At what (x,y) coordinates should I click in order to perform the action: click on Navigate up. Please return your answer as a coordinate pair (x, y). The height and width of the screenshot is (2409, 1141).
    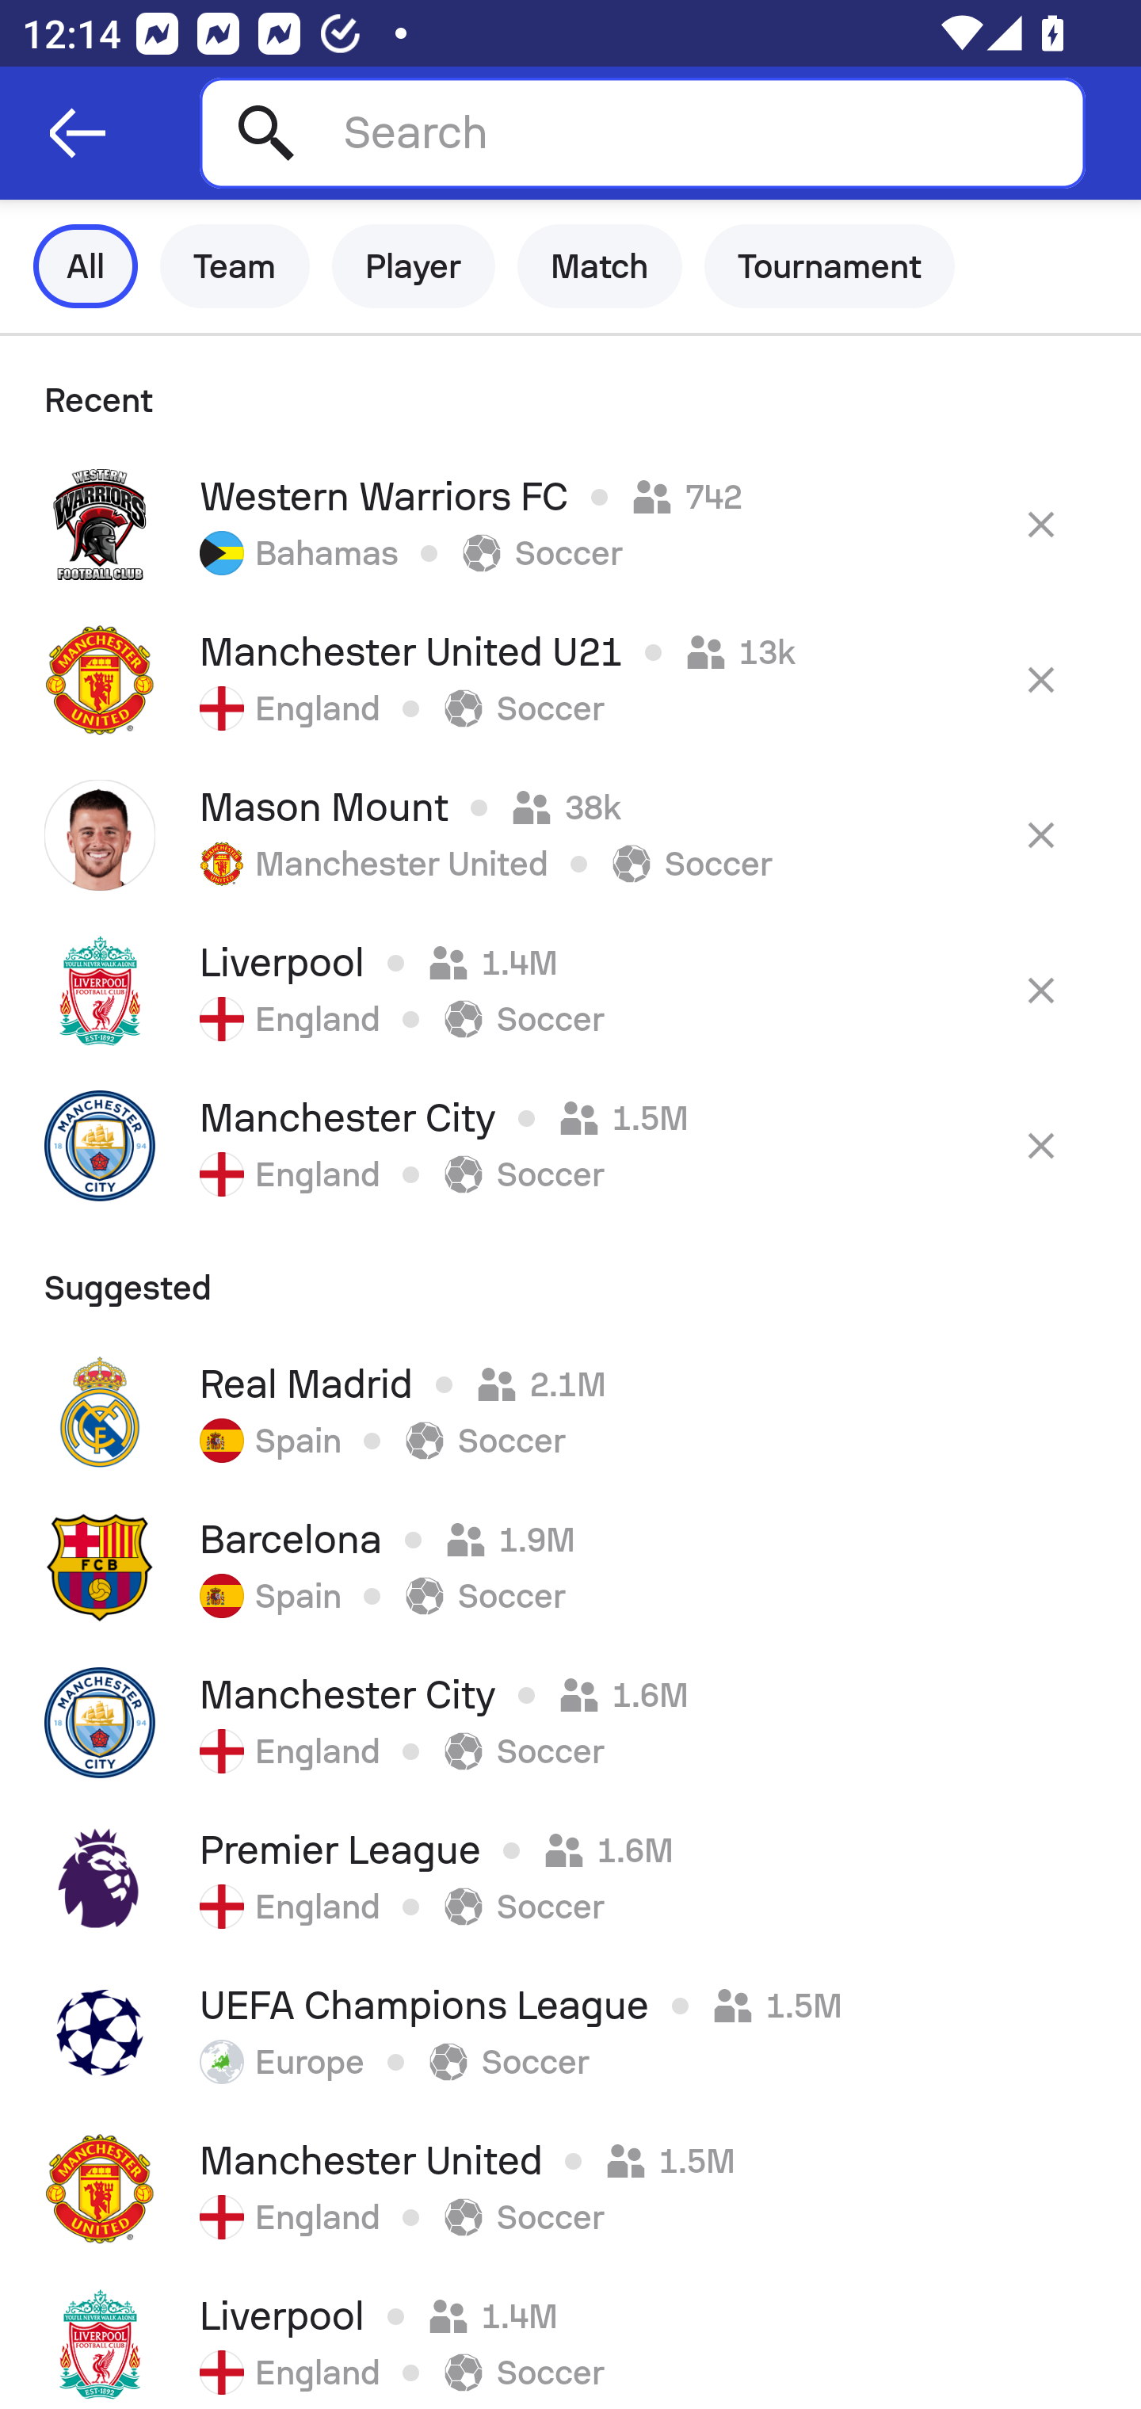
    Looking at the image, I should click on (78, 133).